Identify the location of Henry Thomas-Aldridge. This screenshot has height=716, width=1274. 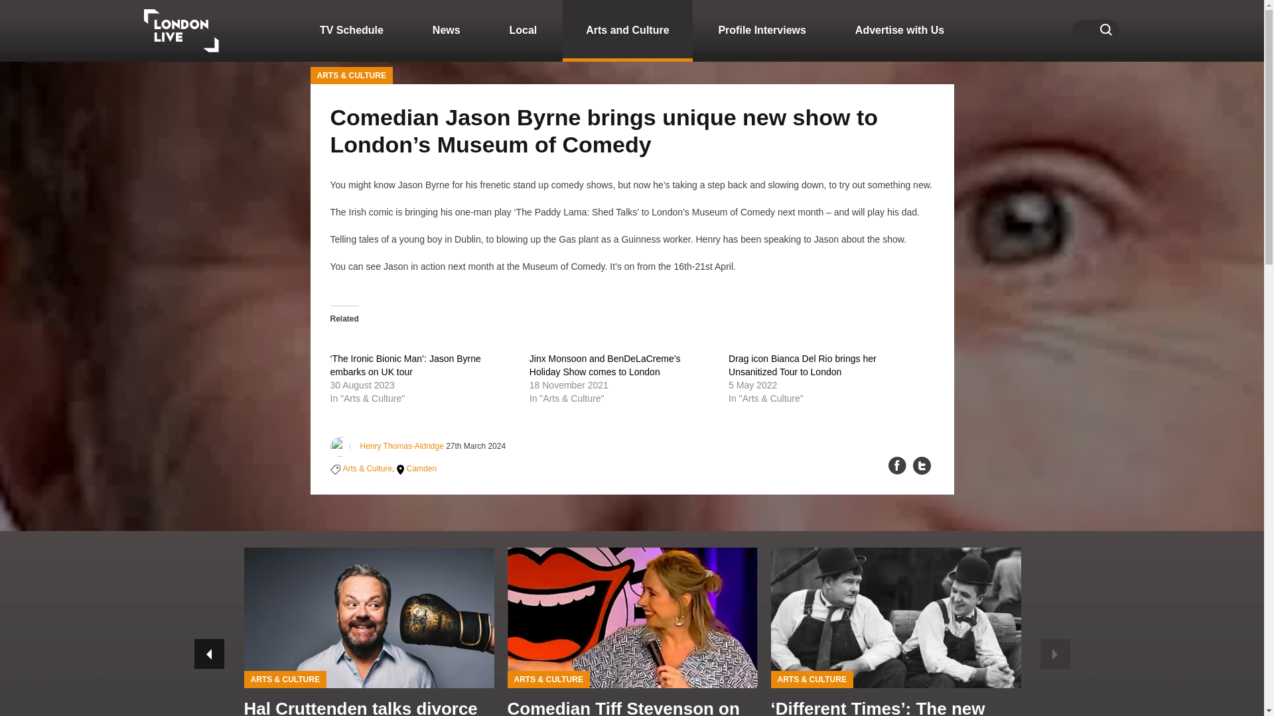
(401, 446).